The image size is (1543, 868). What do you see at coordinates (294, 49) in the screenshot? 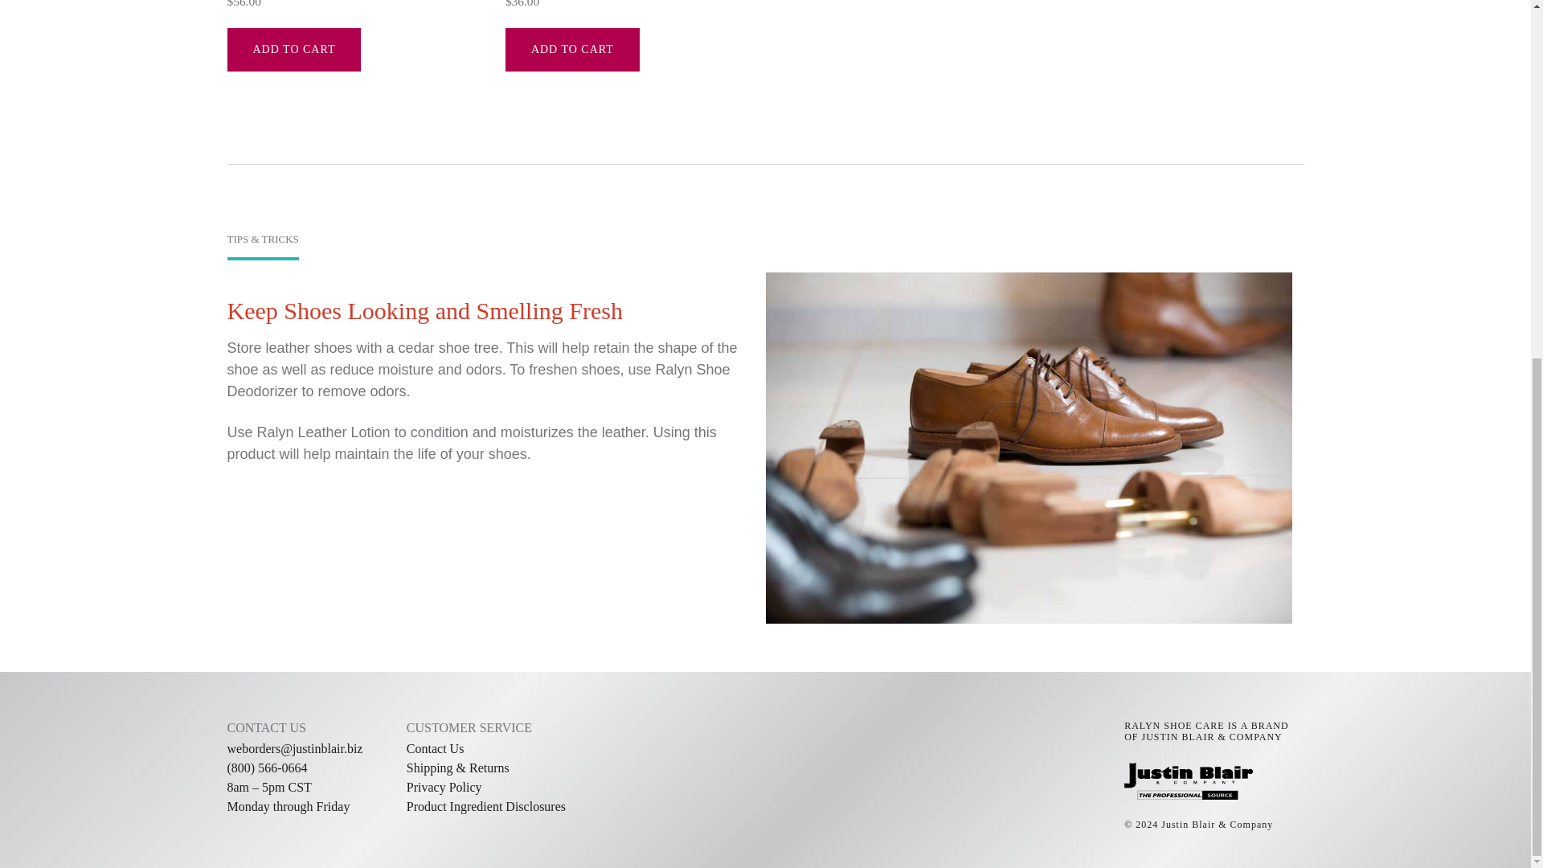
I see `ADD TO CART` at bounding box center [294, 49].